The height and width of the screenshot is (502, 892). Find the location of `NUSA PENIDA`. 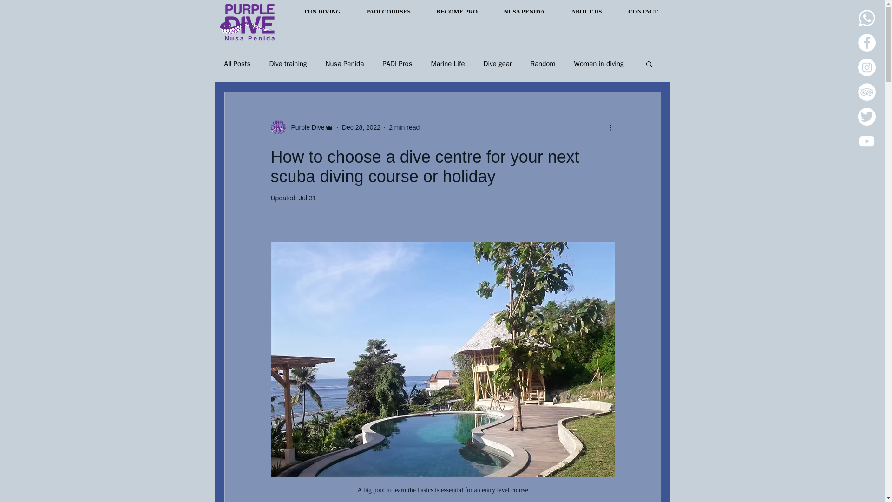

NUSA PENIDA is located at coordinates (524, 11).